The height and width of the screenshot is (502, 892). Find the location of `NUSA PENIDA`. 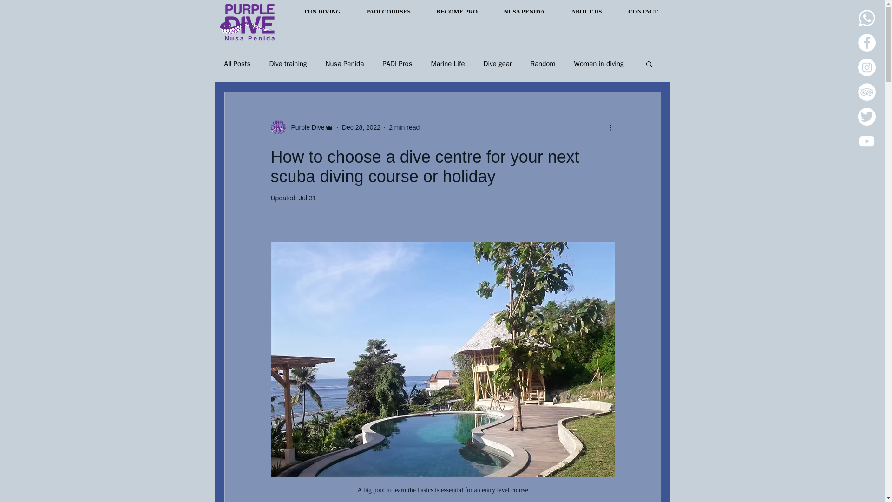

NUSA PENIDA is located at coordinates (524, 11).